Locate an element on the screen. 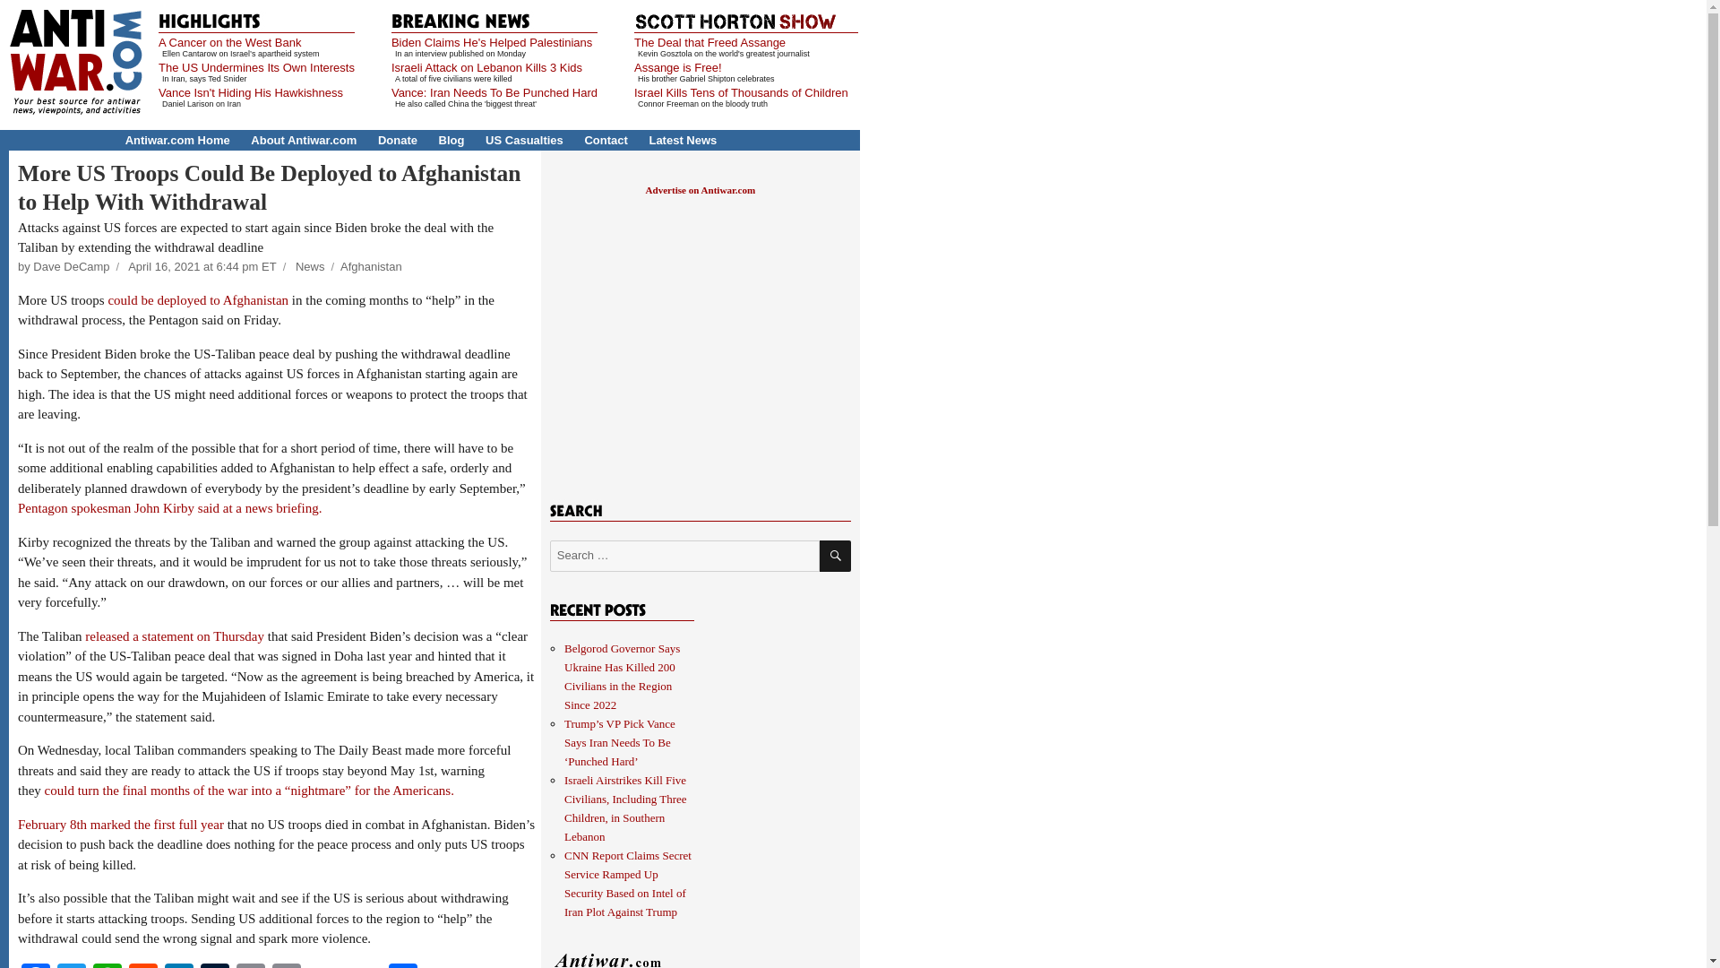  Twitter is located at coordinates (71, 965).